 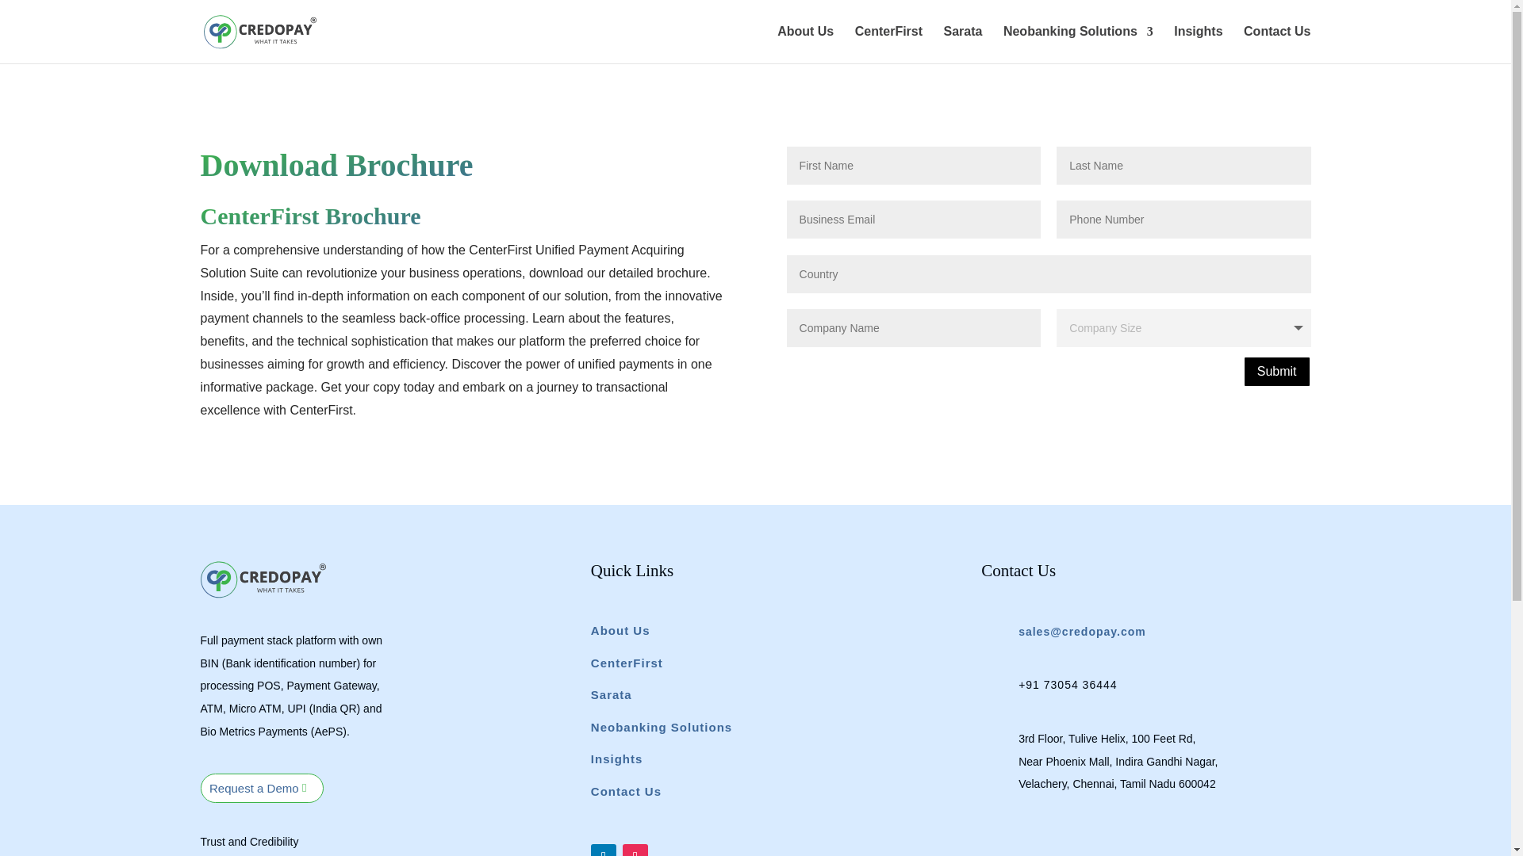 What do you see at coordinates (662, 728) in the screenshot?
I see `Neobanking Solutions` at bounding box center [662, 728].